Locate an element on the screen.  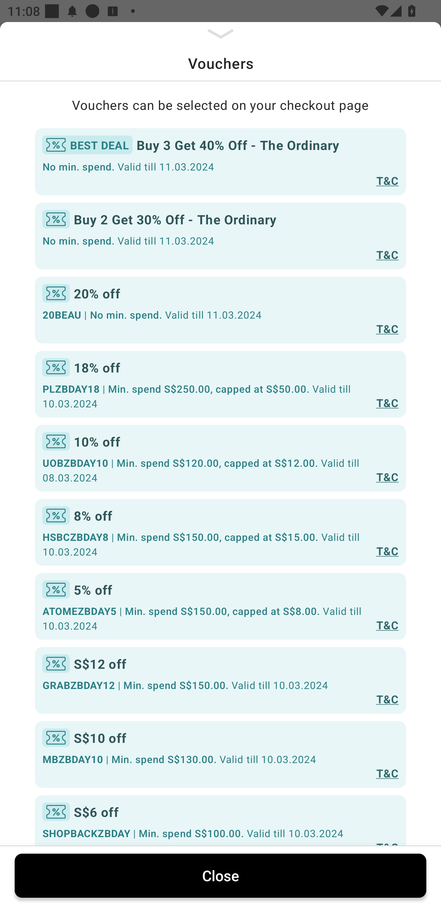
T&C is located at coordinates (387, 551).